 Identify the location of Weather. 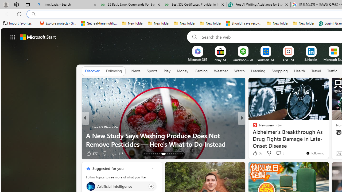
(221, 71).